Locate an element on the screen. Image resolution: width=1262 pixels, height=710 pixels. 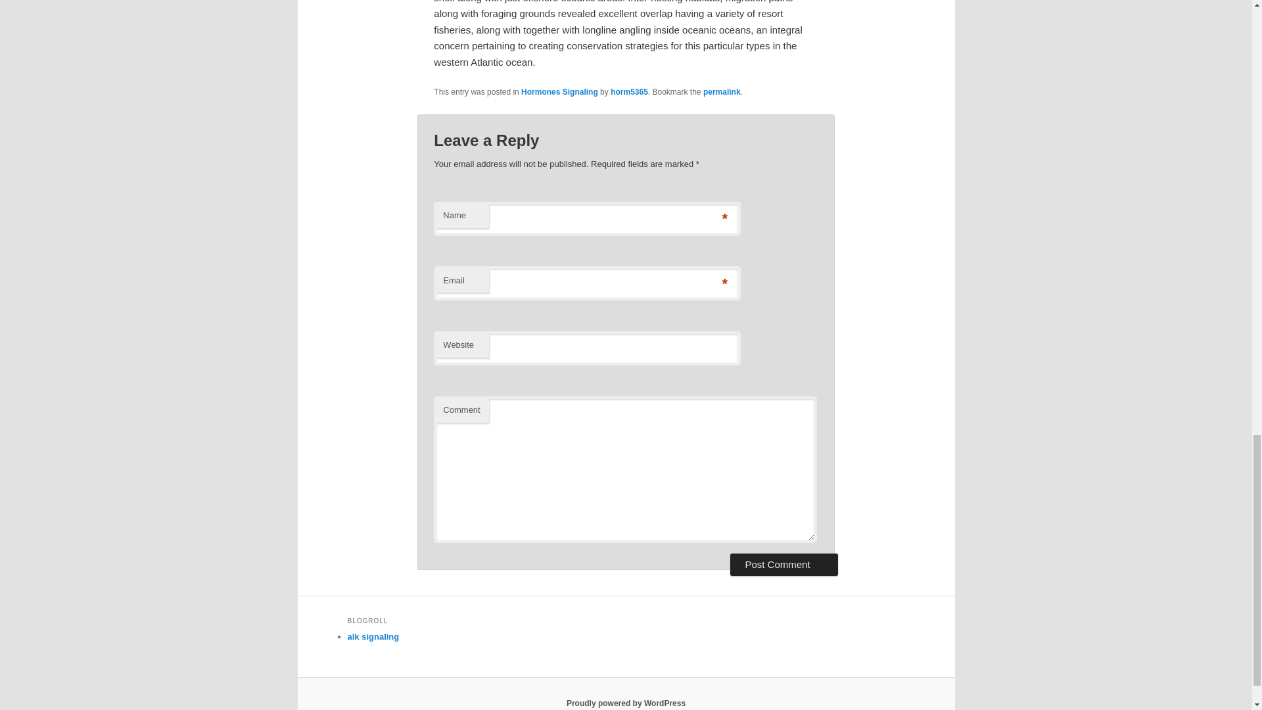
Post Comment is located at coordinates (783, 564).